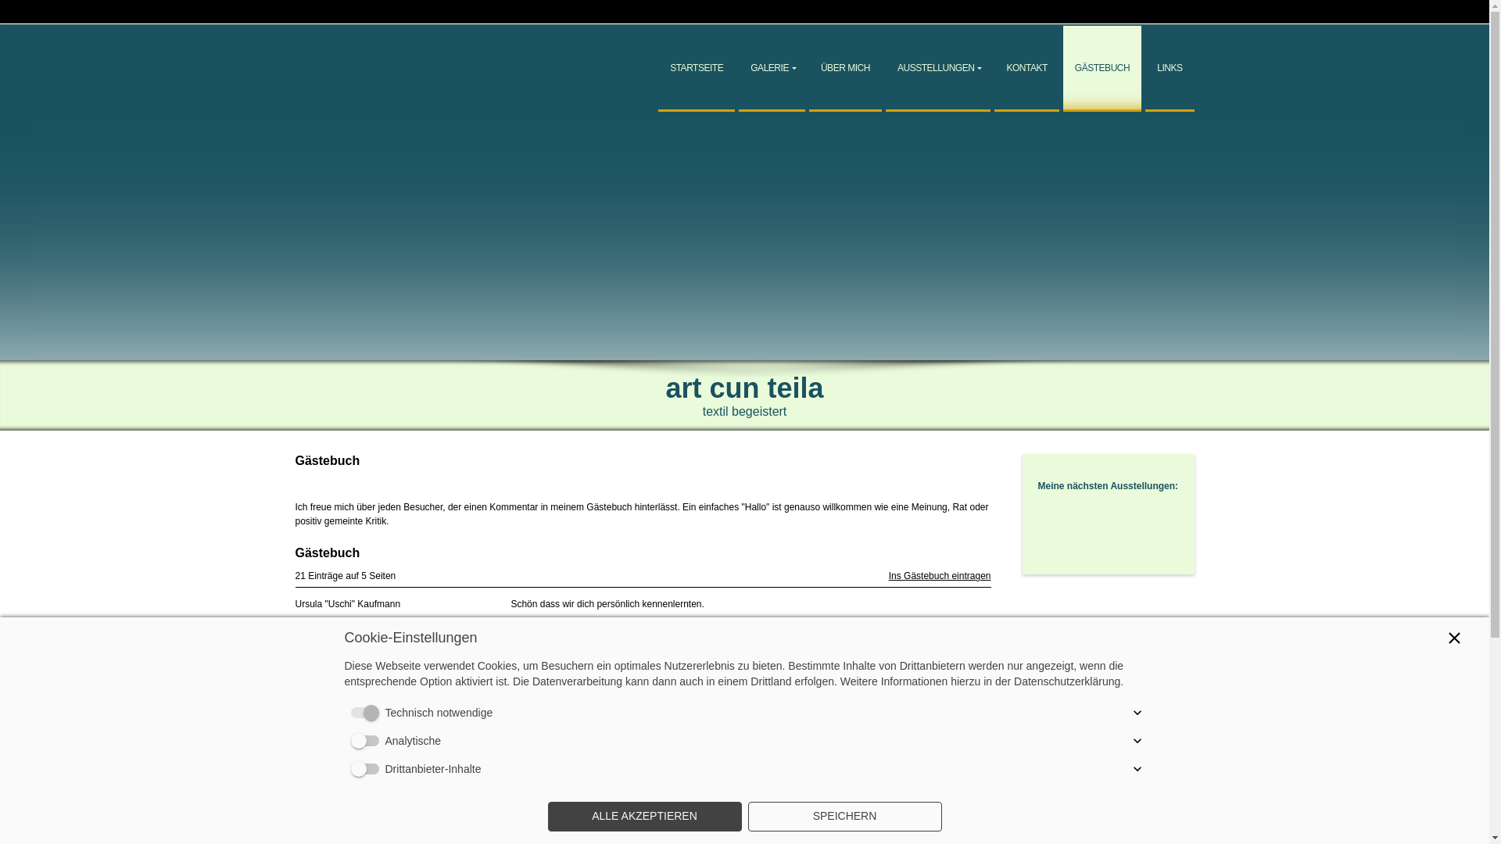  What do you see at coordinates (644, 817) in the screenshot?
I see `ALLE AKZEPTIEREN` at bounding box center [644, 817].